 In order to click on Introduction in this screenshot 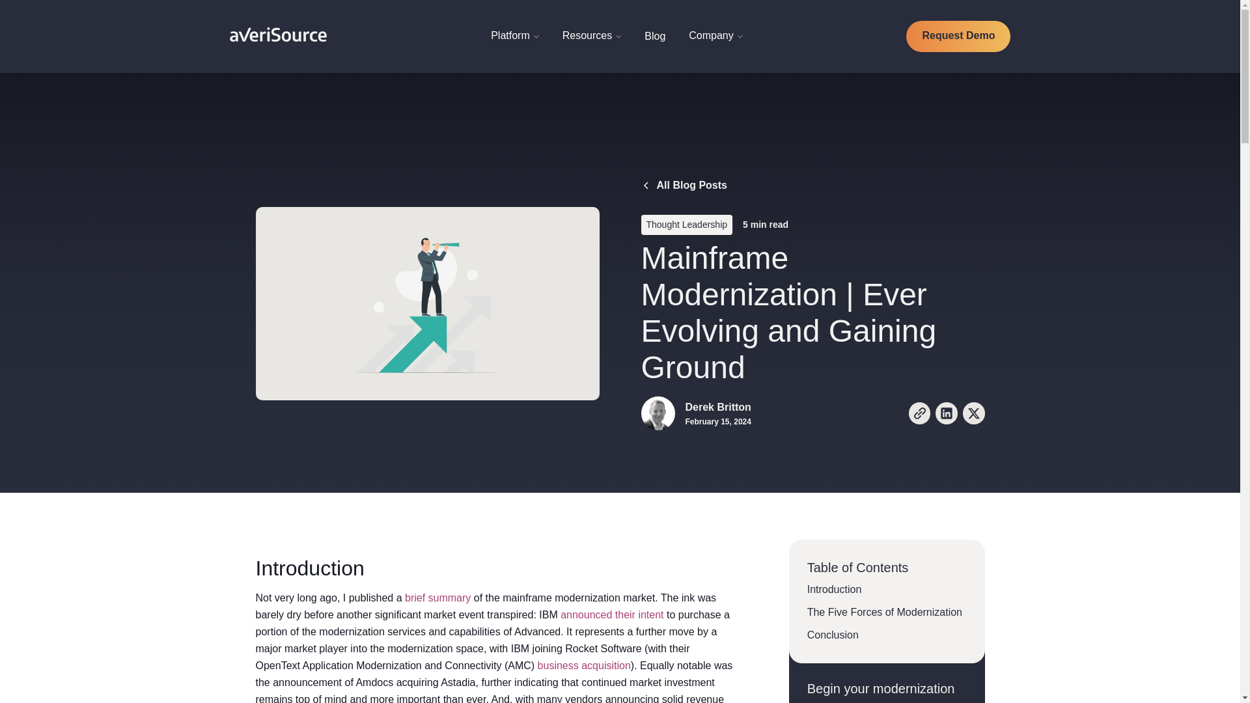, I will do `click(887, 590)`.